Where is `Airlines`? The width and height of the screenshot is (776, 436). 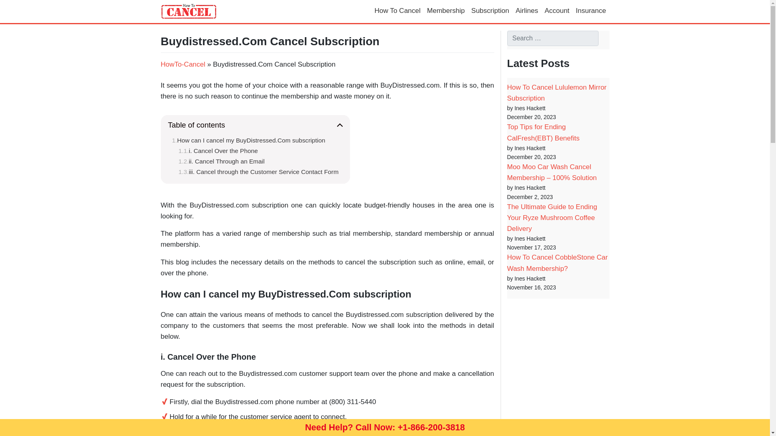
Airlines is located at coordinates (527, 11).